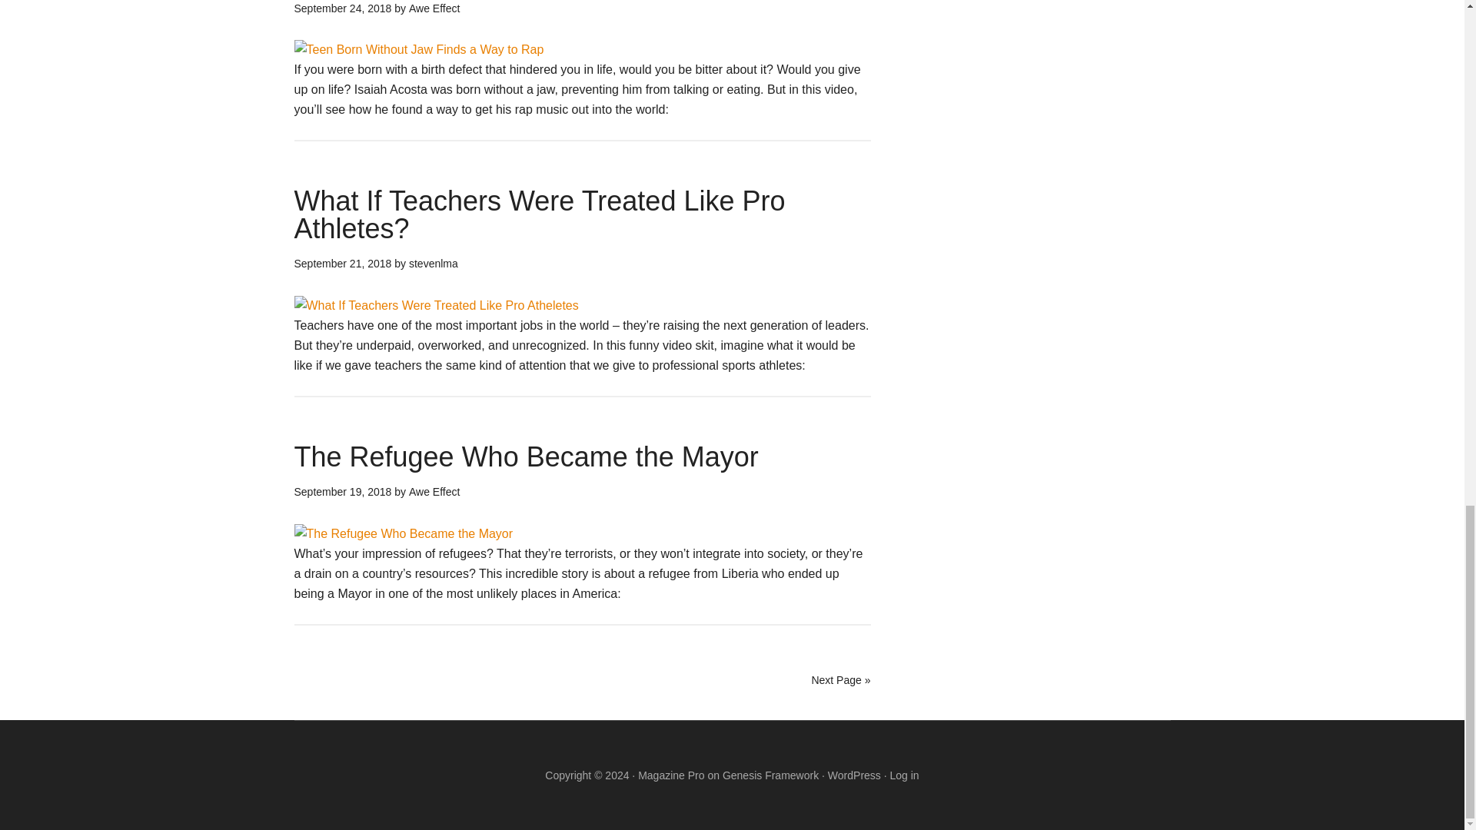  What do you see at coordinates (904, 775) in the screenshot?
I see `Log in` at bounding box center [904, 775].